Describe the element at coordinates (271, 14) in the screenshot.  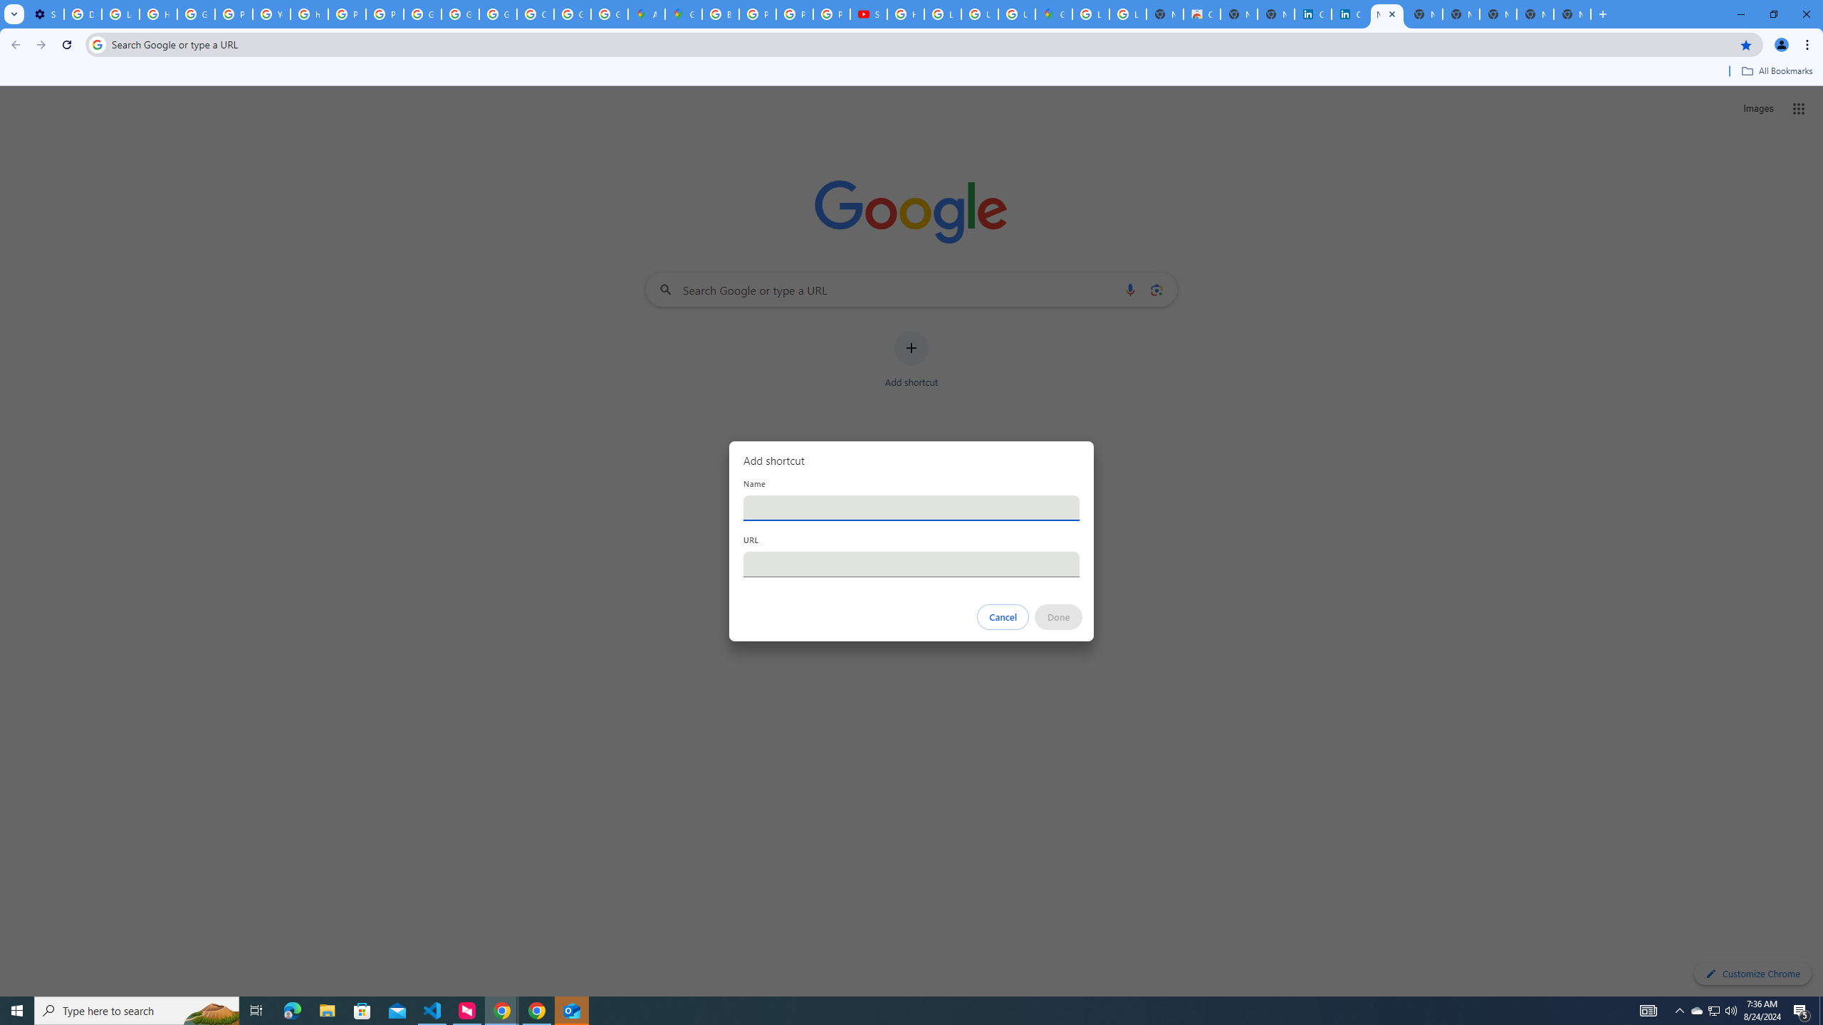
I see `YouTube` at that location.